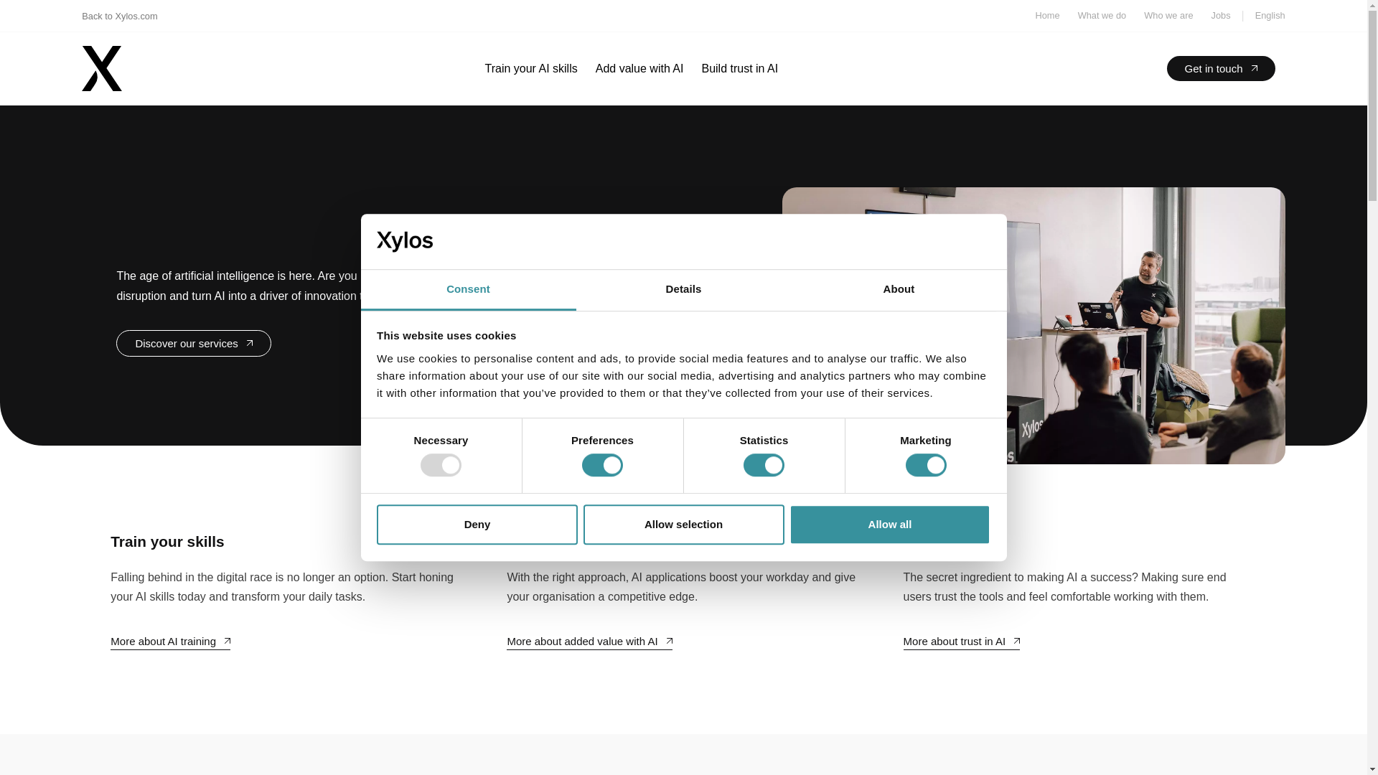  Describe the element at coordinates (899, 290) in the screenshot. I see `About` at that location.